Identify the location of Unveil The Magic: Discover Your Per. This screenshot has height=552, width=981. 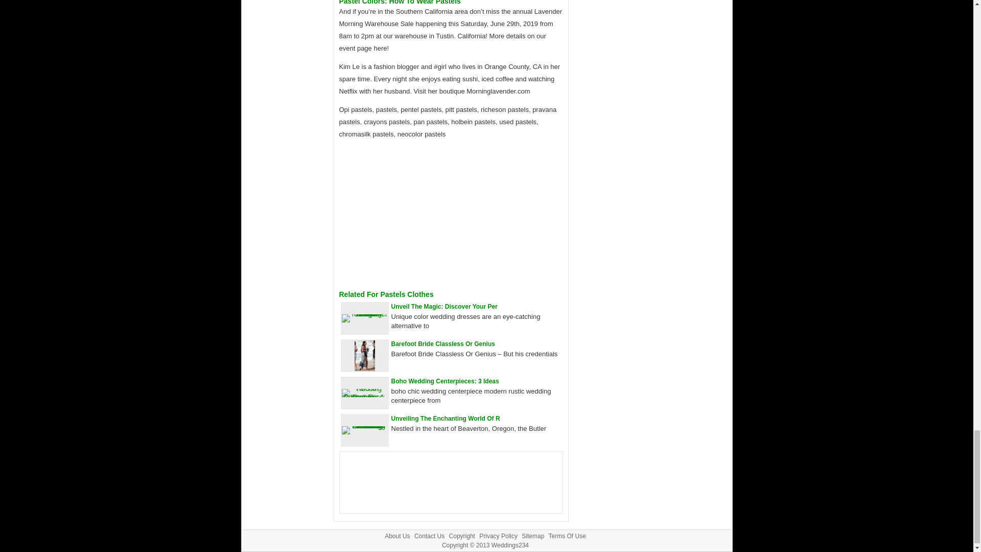
(445, 306).